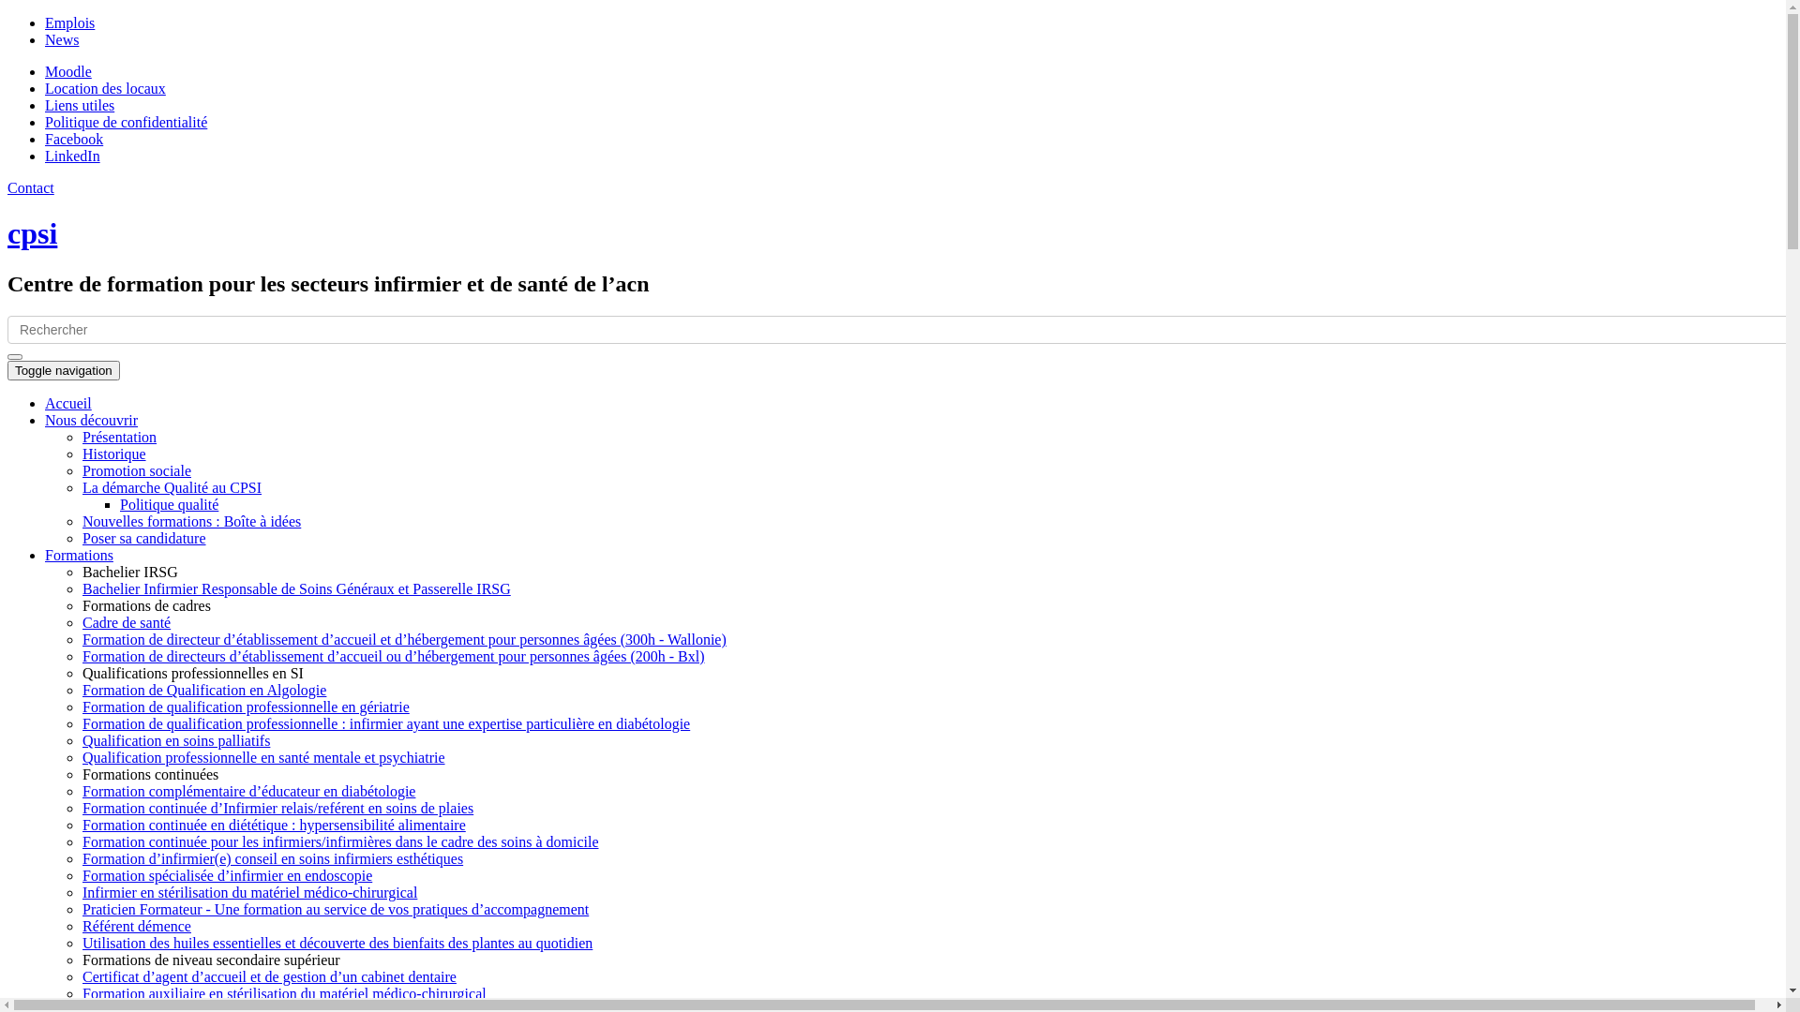  I want to click on Formation de Qualification en Algologie, so click(204, 690).